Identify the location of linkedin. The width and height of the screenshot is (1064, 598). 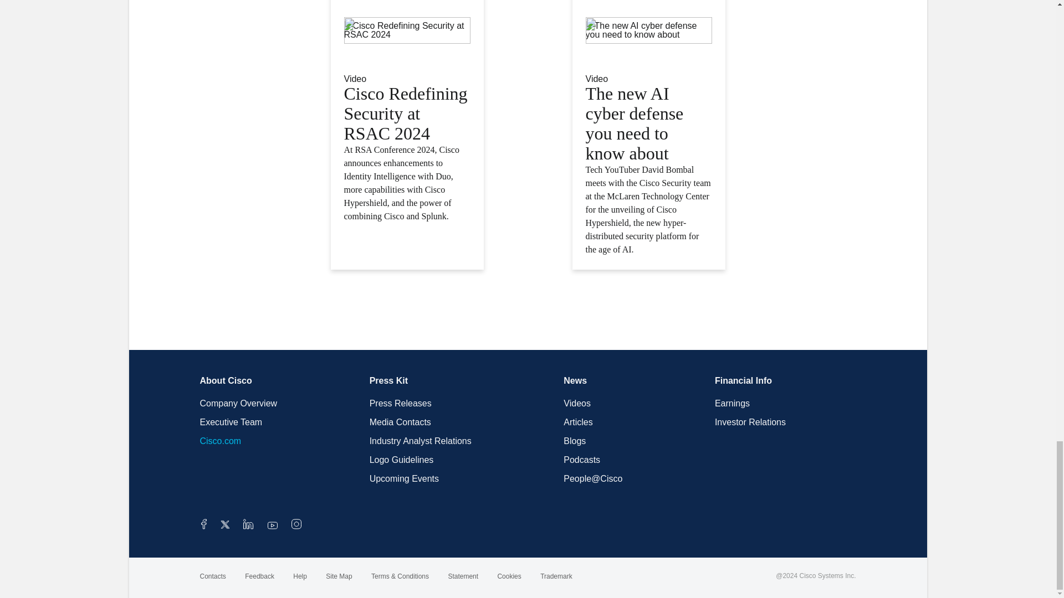
(248, 526).